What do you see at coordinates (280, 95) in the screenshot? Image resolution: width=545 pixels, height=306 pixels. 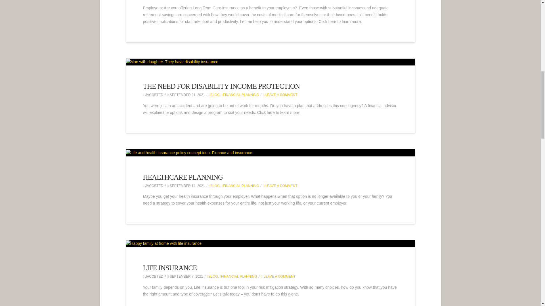 I see `LEAVE A COMMENT` at bounding box center [280, 95].